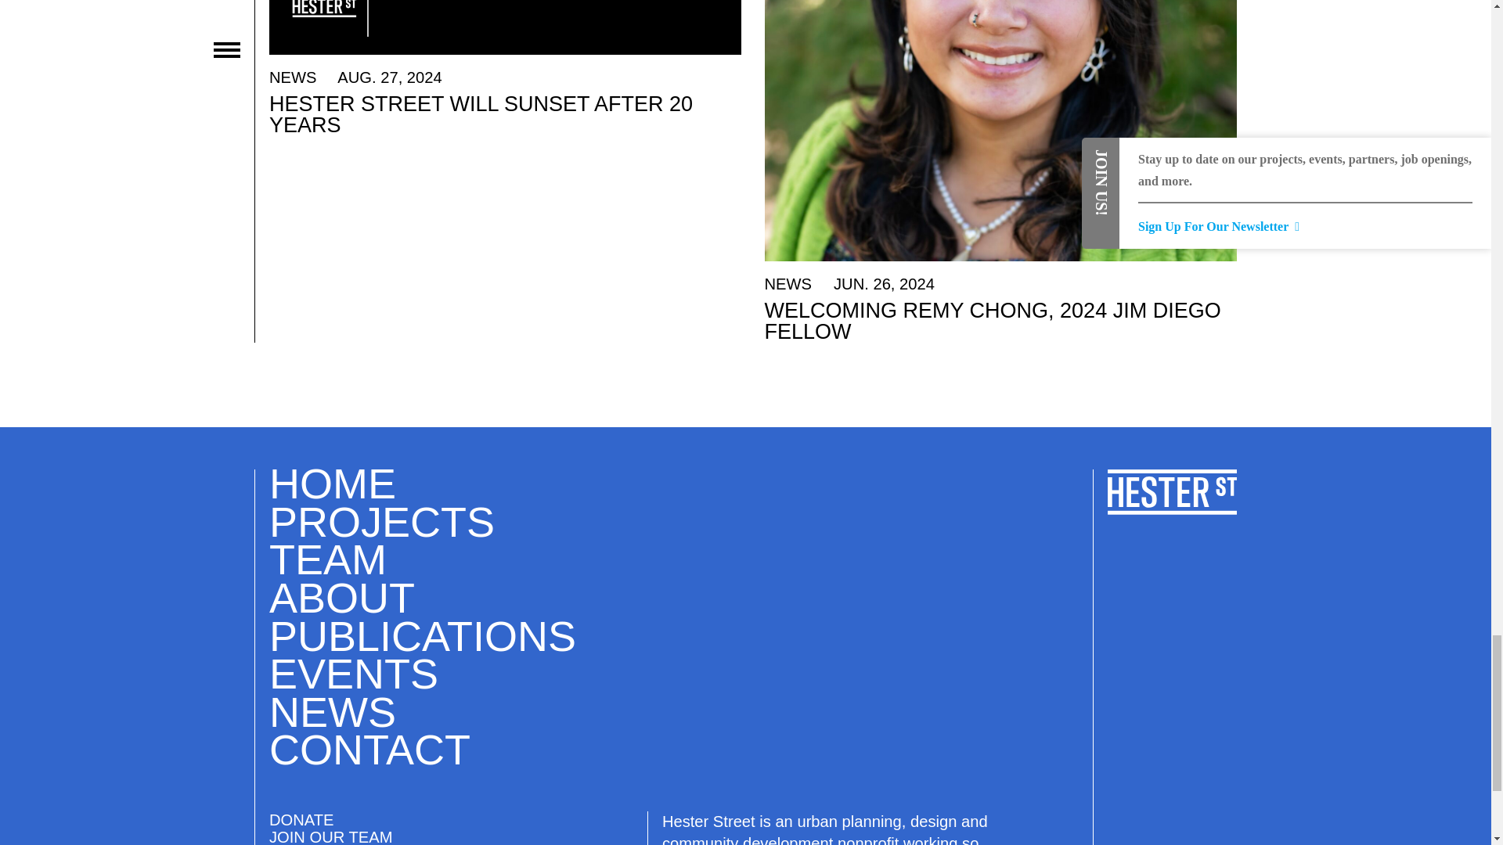 The width and height of the screenshot is (1503, 845). Describe the element at coordinates (504, 67) in the screenshot. I see `Read more` at that location.